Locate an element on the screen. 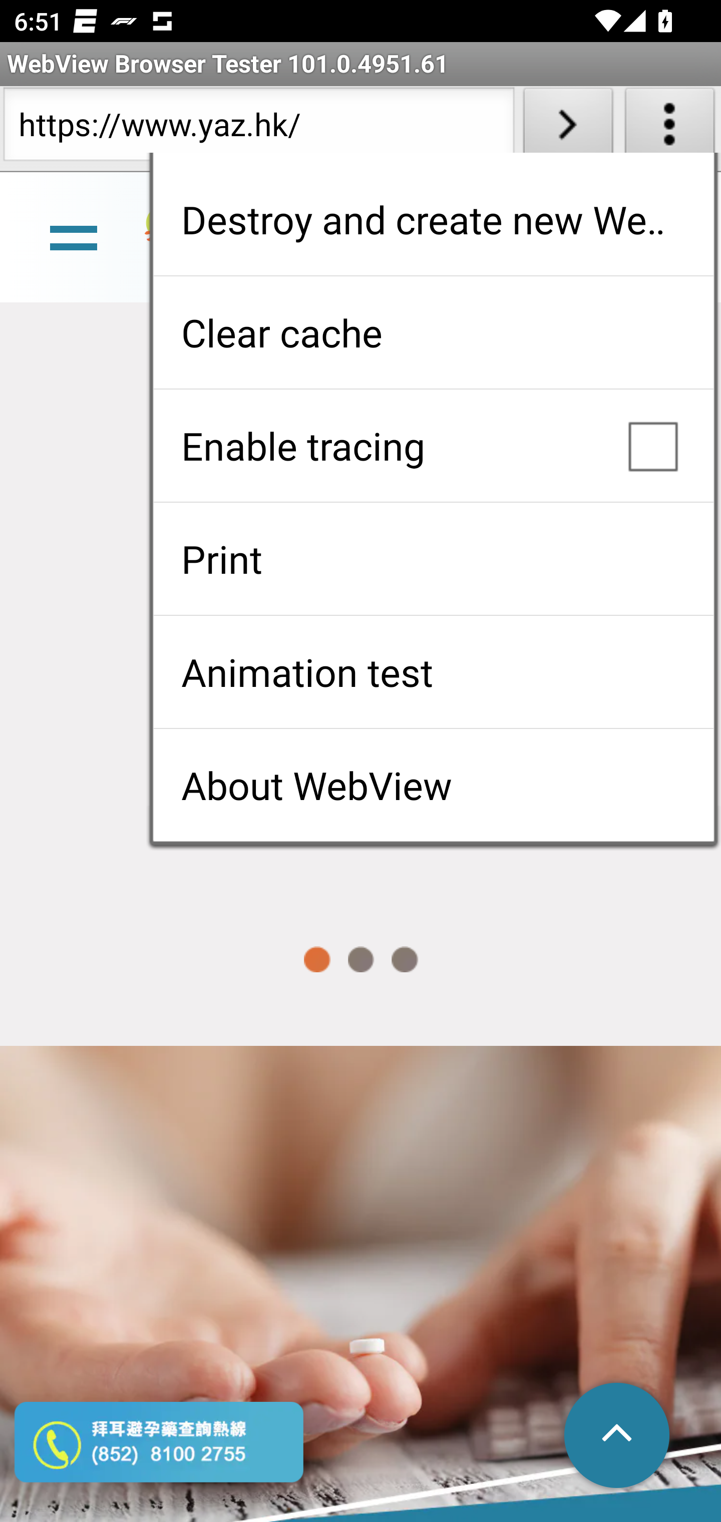 The width and height of the screenshot is (721, 1522). Enable tracing is located at coordinates (433, 446).